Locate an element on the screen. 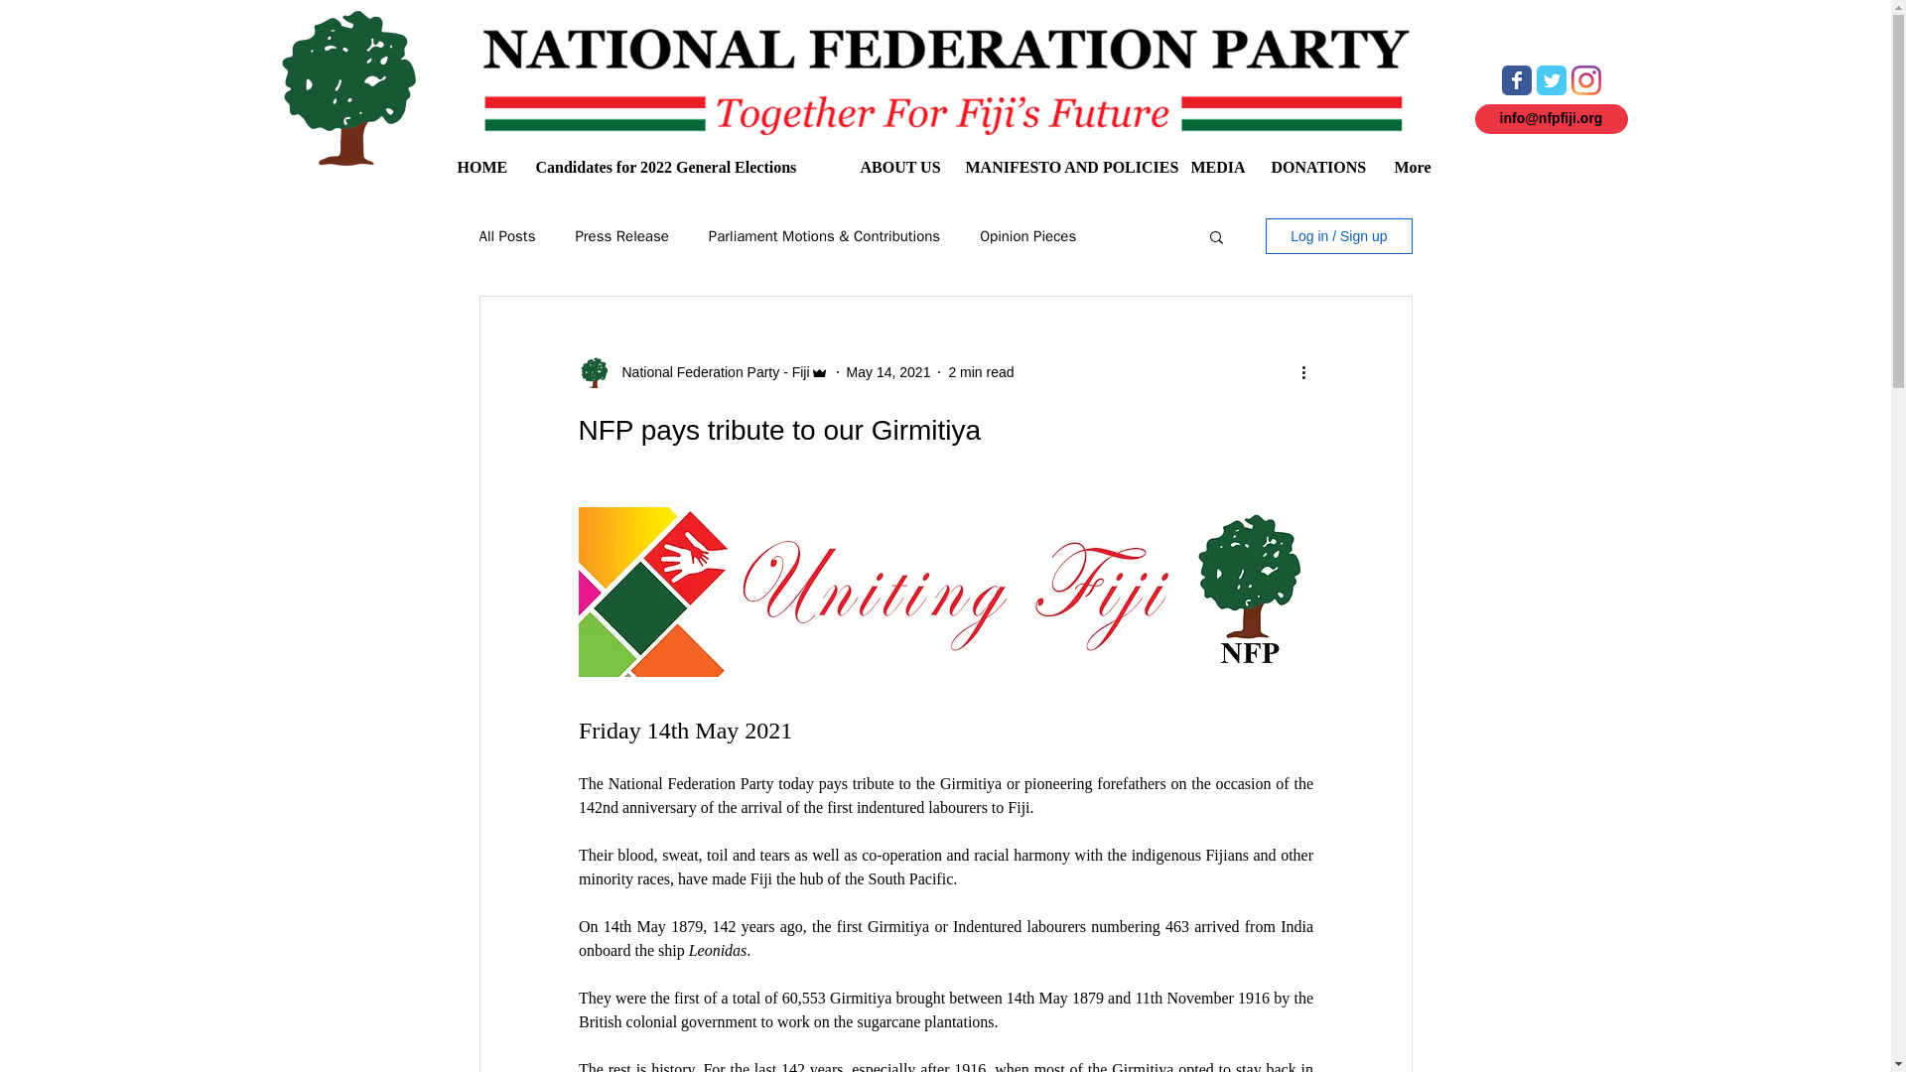 This screenshot has height=1072, width=1906. 2 min read is located at coordinates (981, 371).